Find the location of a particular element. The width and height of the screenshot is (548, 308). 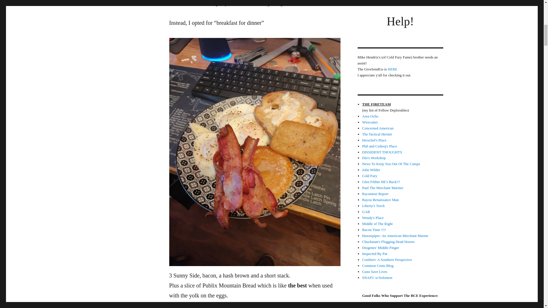

DISSIDENT THOUGHTS is located at coordinates (382, 152).